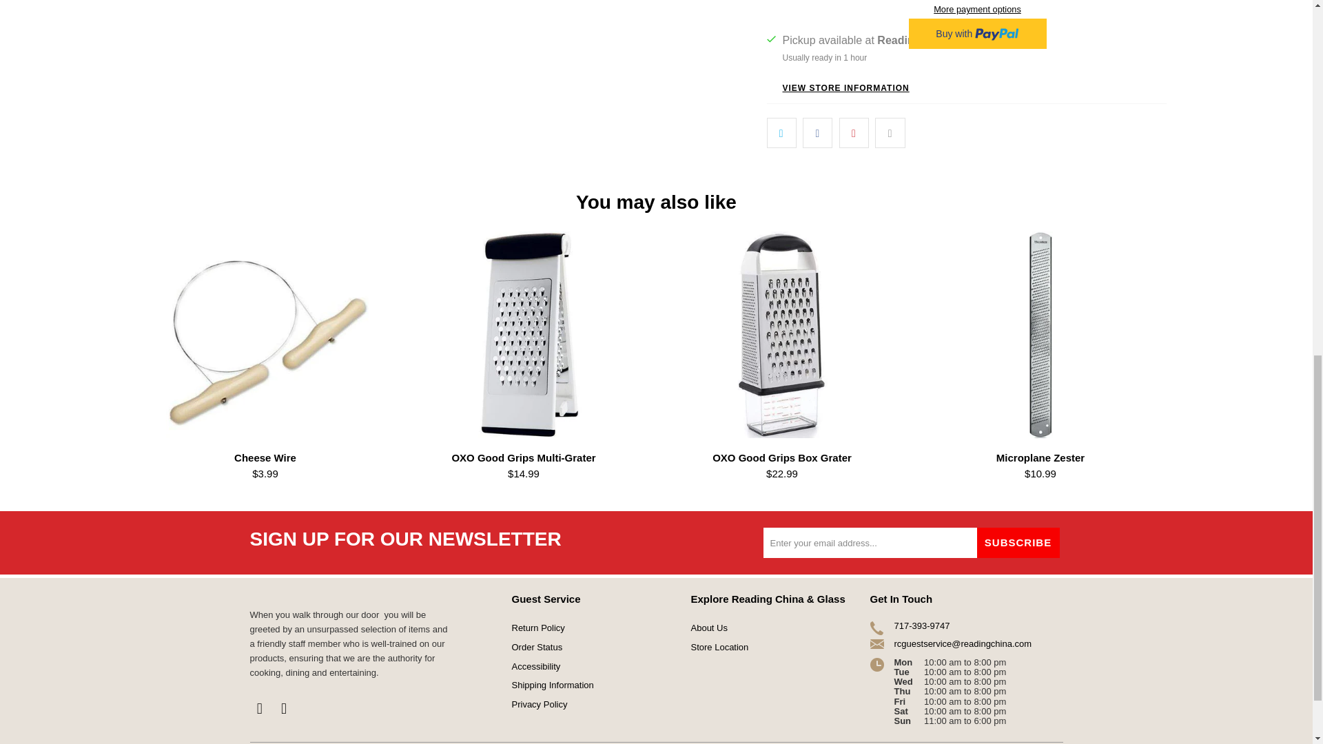 The height and width of the screenshot is (744, 1323). What do you see at coordinates (817, 132) in the screenshot?
I see `Share this on Facebook` at bounding box center [817, 132].